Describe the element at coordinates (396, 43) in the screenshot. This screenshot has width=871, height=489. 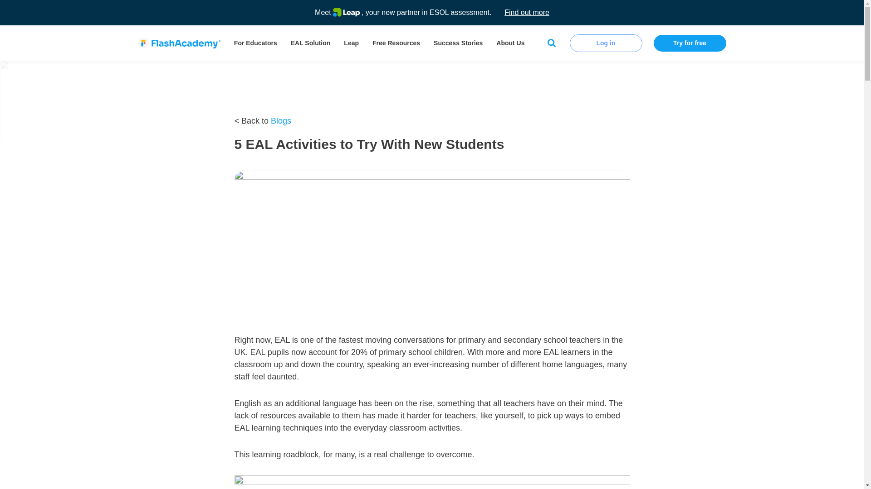
I see `Free Resources` at that location.